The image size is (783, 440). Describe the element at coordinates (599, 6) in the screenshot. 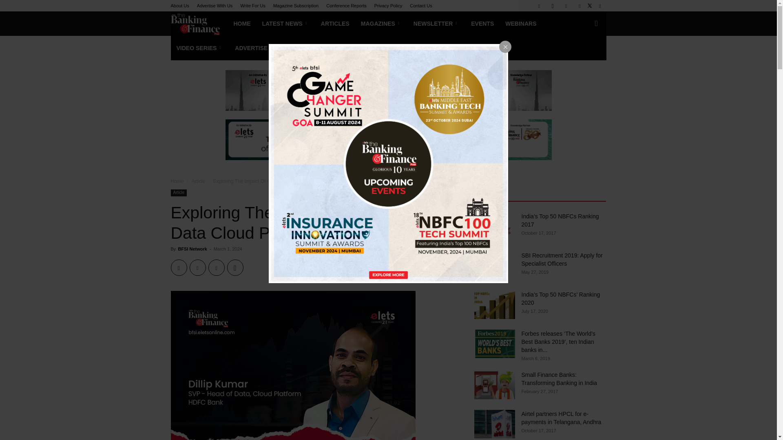

I see `Youtube` at that location.